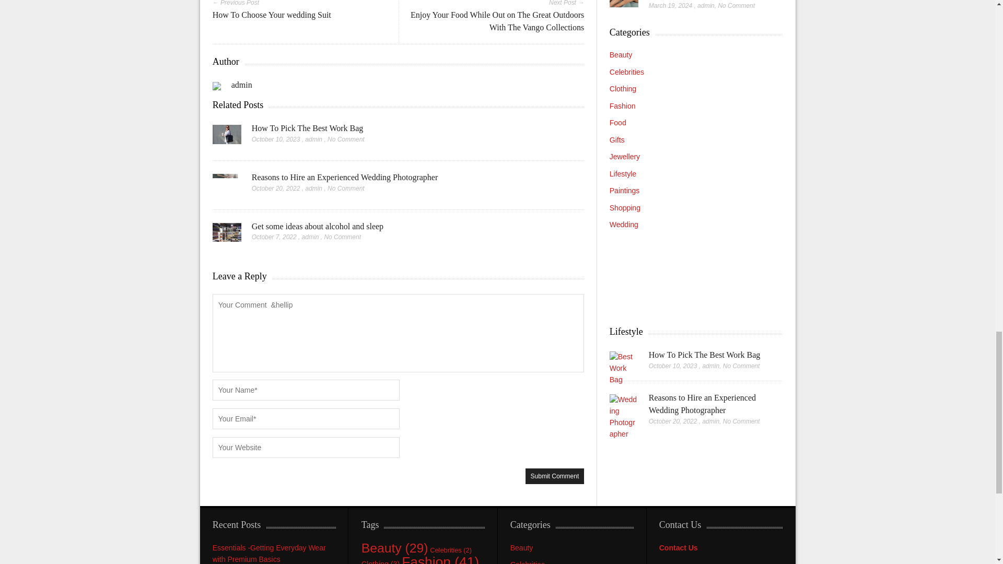  I want to click on No Comment, so click(343, 237).